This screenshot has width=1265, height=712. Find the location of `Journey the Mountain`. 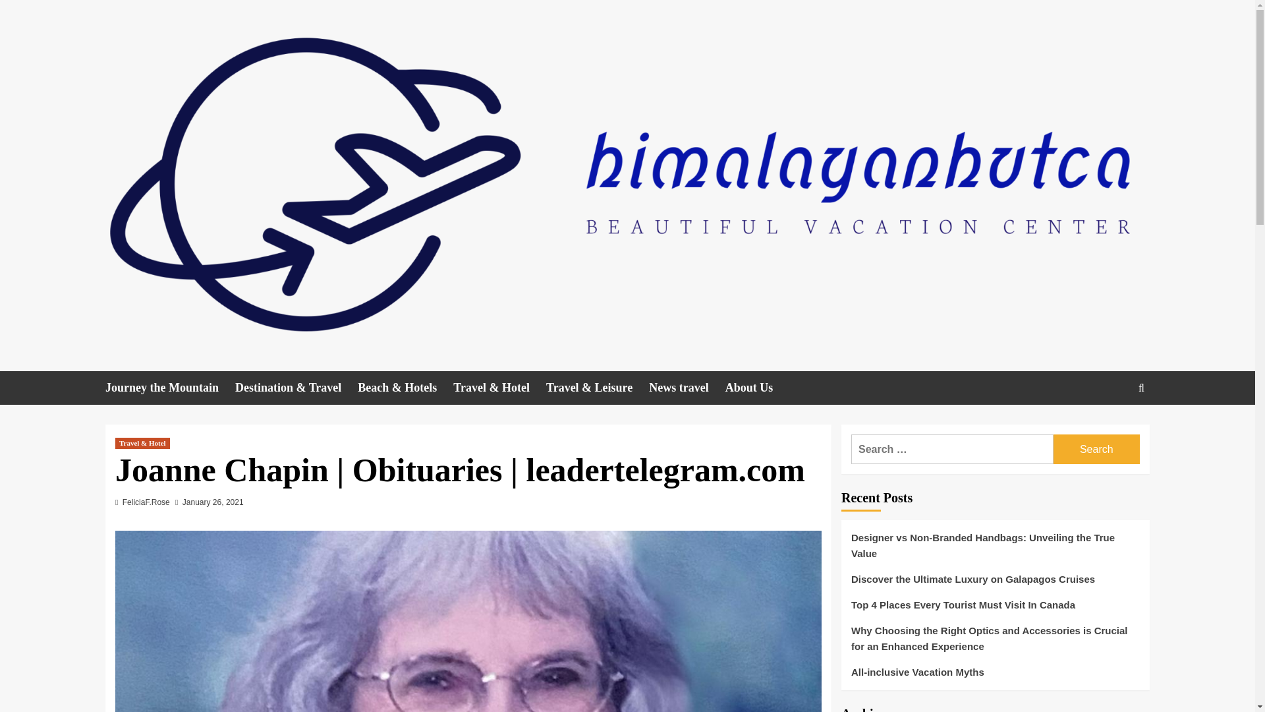

Journey the Mountain is located at coordinates (170, 388).